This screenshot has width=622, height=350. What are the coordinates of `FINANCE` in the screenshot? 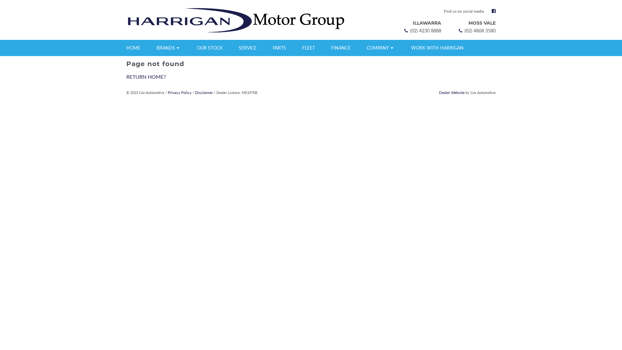 It's located at (341, 48).